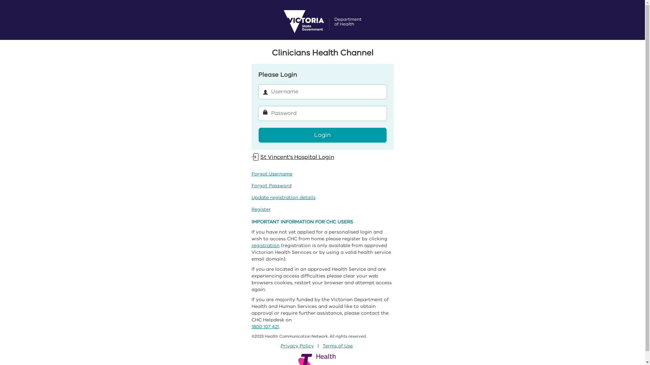  What do you see at coordinates (338, 346) in the screenshot?
I see `Terms of Use` at bounding box center [338, 346].